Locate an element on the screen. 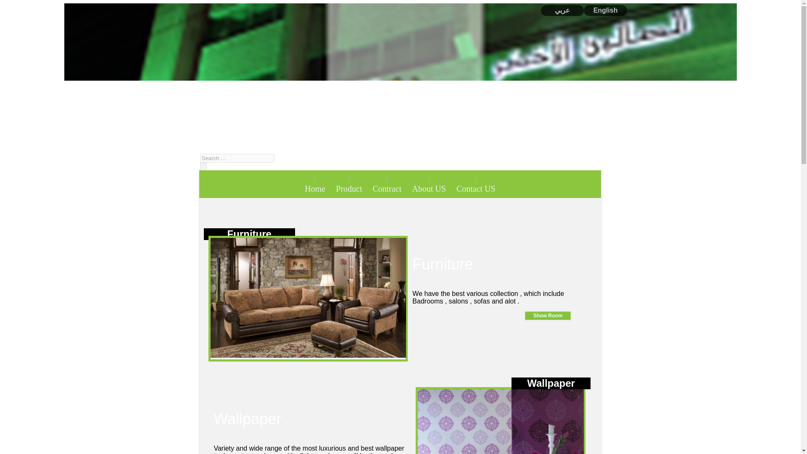  English is located at coordinates (605, 10).